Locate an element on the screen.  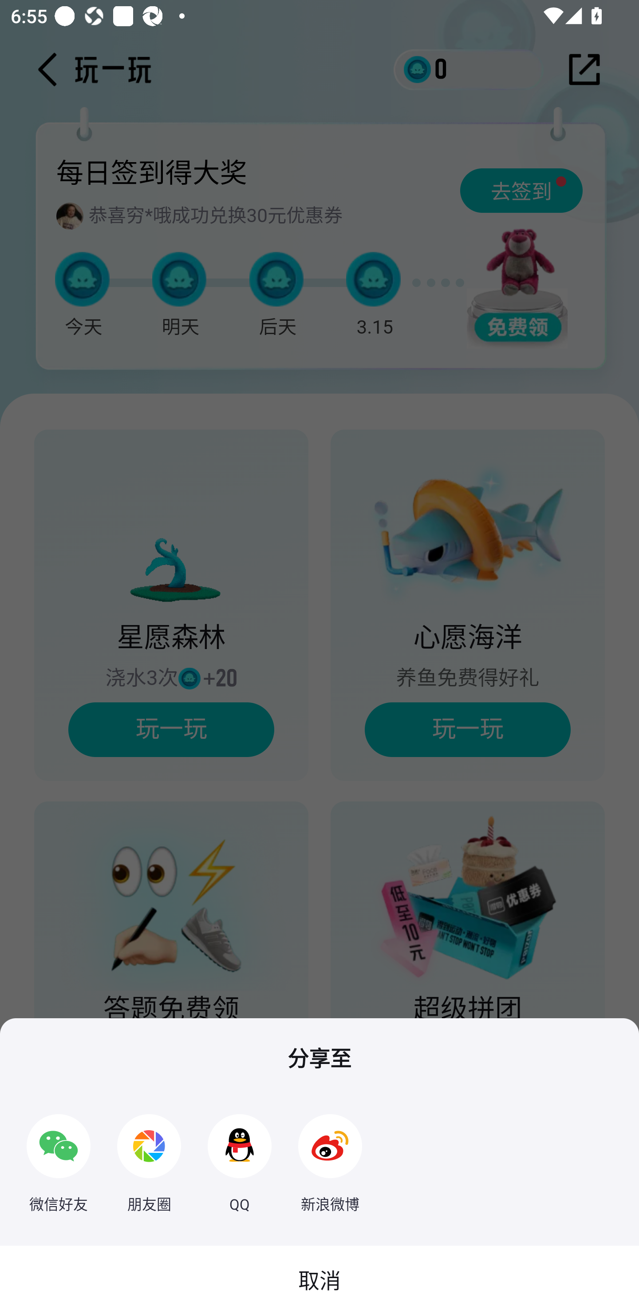
取消 is located at coordinates (319, 1280).